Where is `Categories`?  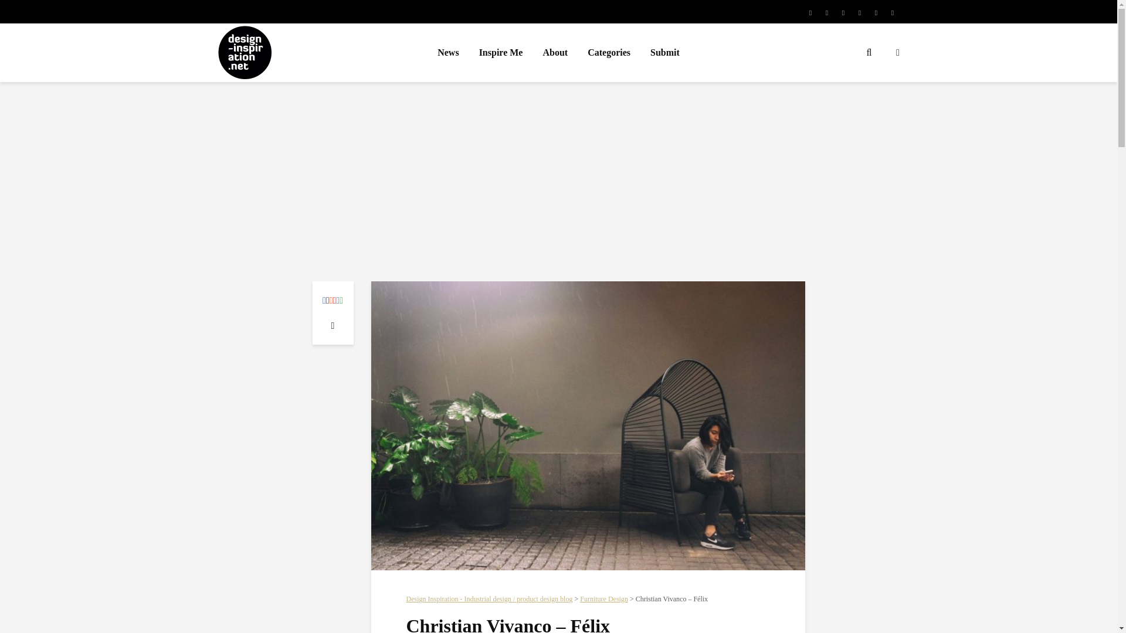 Categories is located at coordinates (609, 53).